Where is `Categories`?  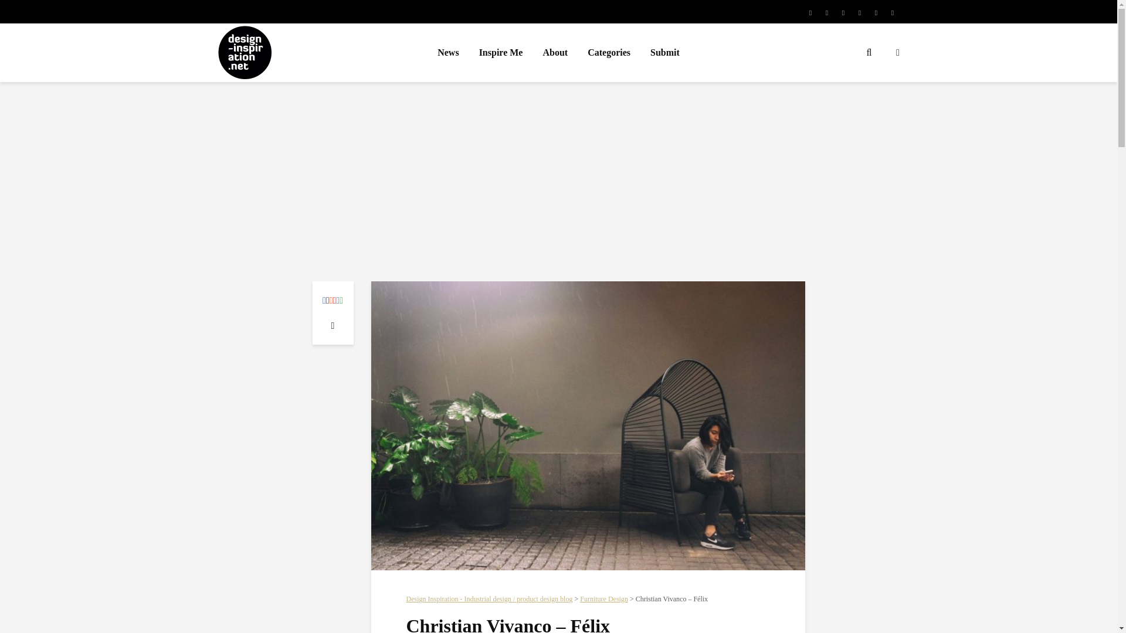 Categories is located at coordinates (609, 53).